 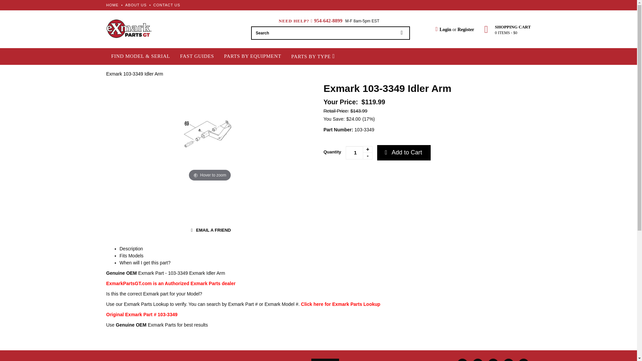 I want to click on CONTACT US, so click(x=167, y=5).